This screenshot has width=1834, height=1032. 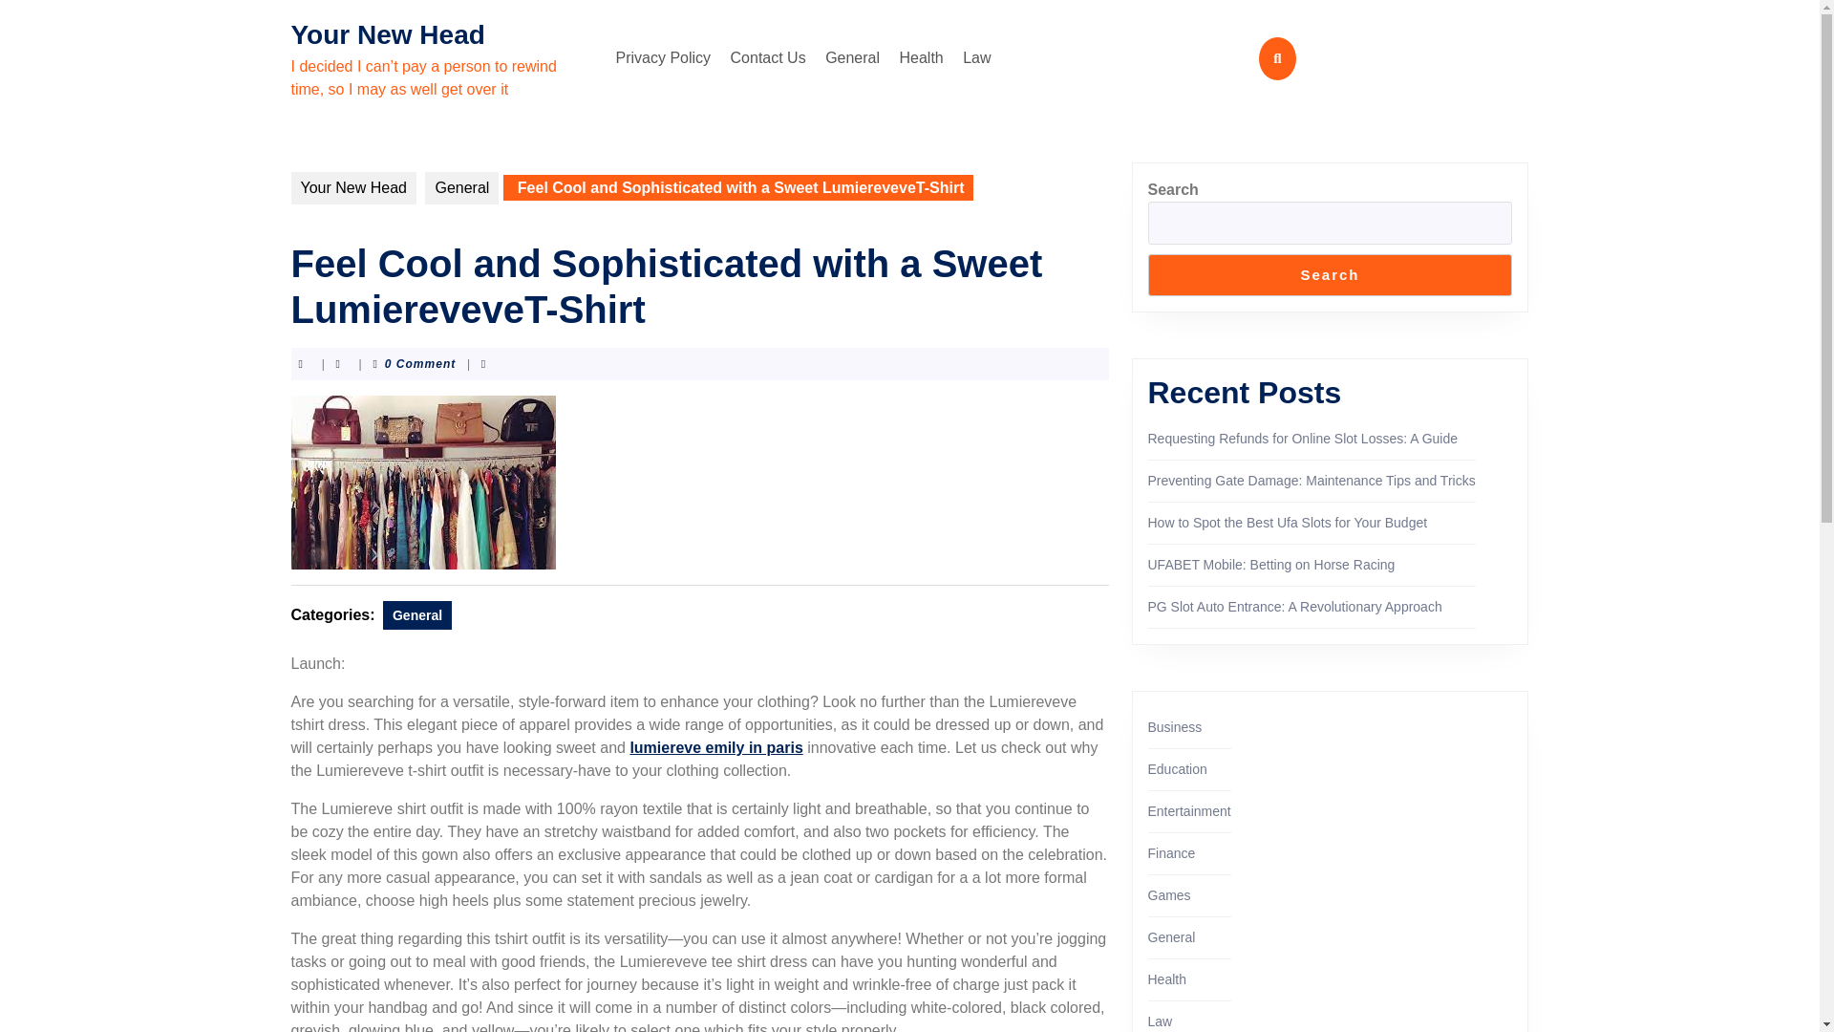 I want to click on Business, so click(x=1175, y=726).